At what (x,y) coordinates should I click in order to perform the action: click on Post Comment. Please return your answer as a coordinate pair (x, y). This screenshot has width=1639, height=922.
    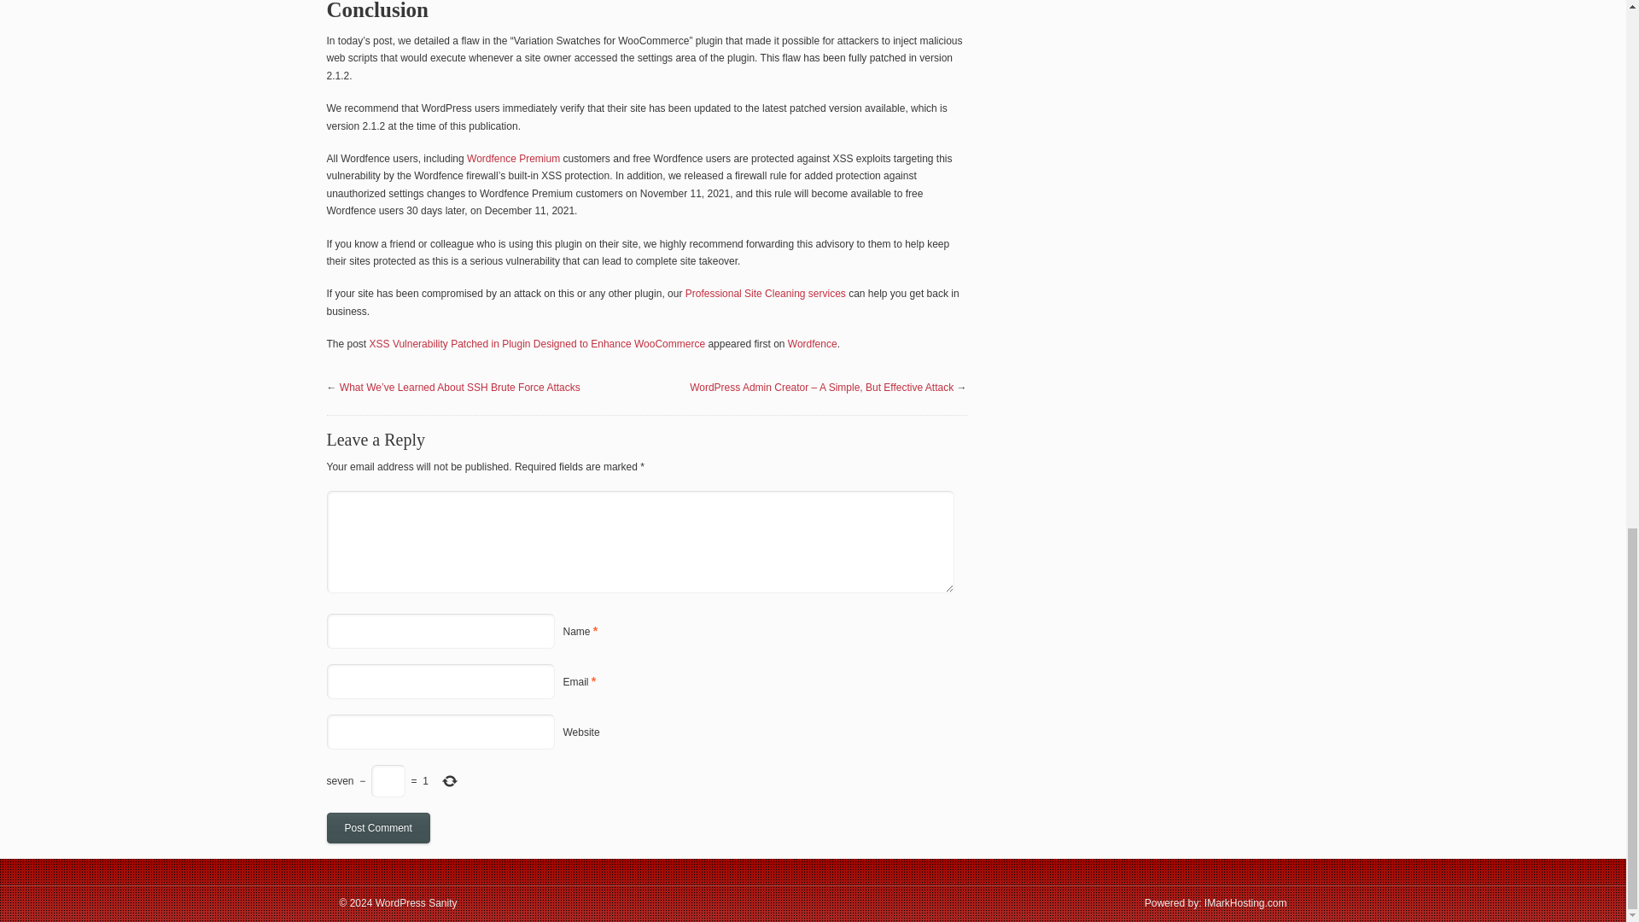
    Looking at the image, I should click on (377, 828).